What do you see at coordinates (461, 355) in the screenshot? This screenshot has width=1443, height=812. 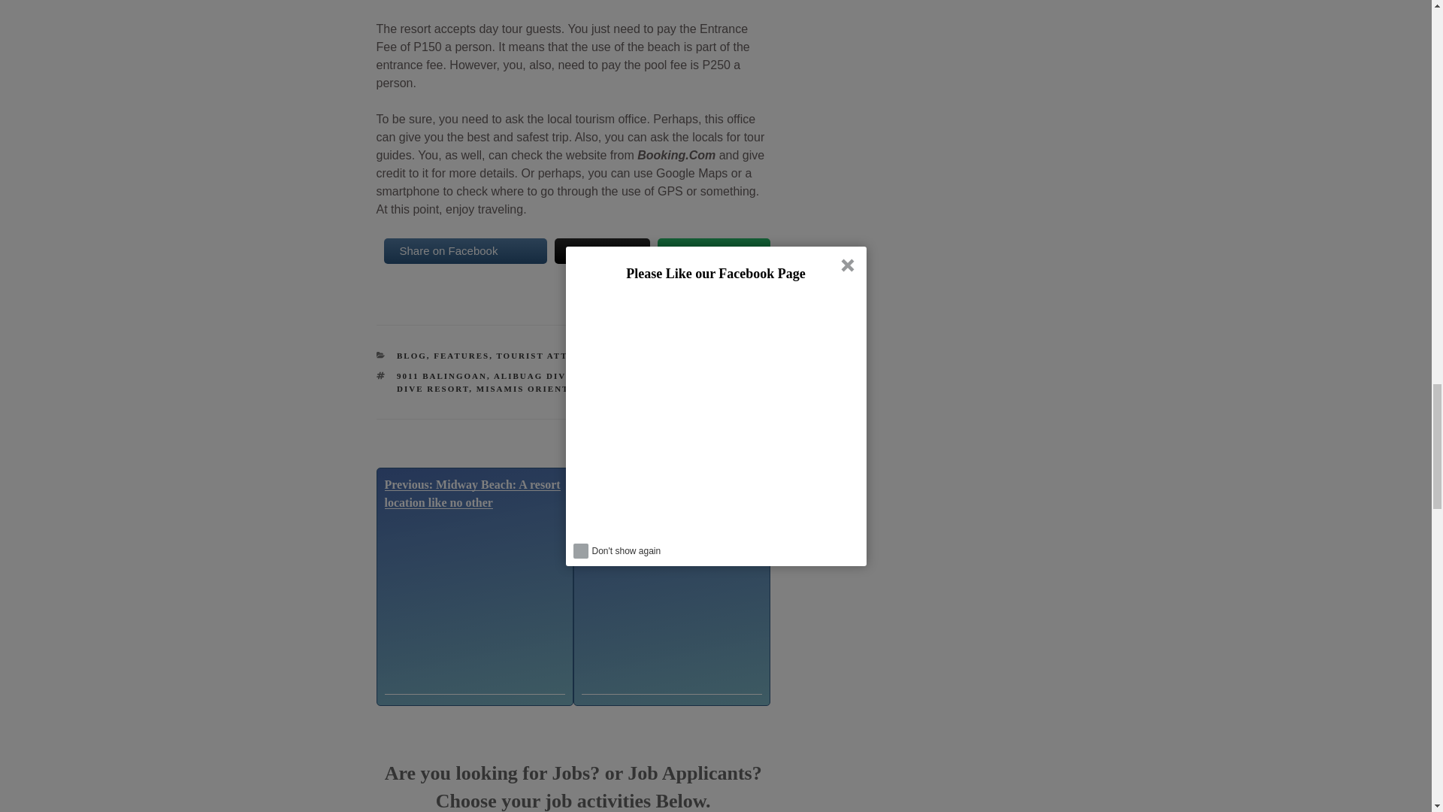 I see `FEATURES` at bounding box center [461, 355].